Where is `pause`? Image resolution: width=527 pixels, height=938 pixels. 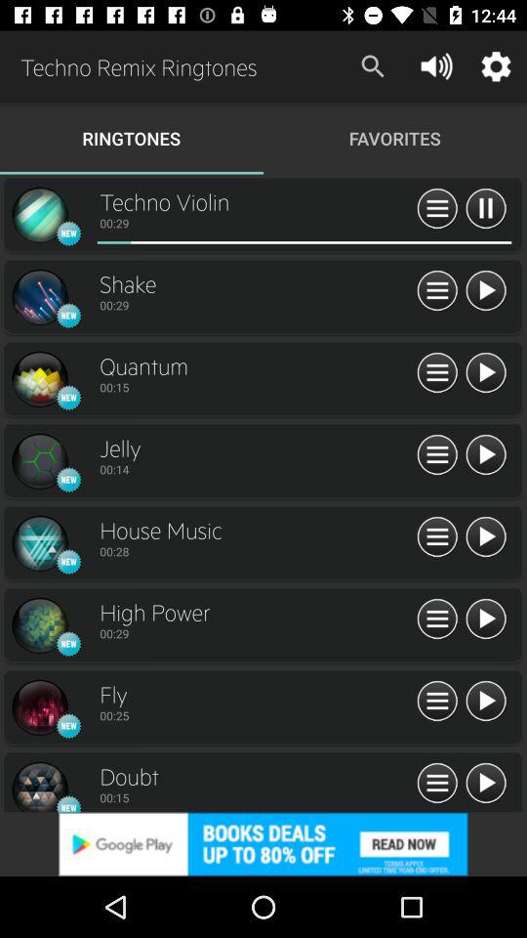
pause is located at coordinates (486, 209).